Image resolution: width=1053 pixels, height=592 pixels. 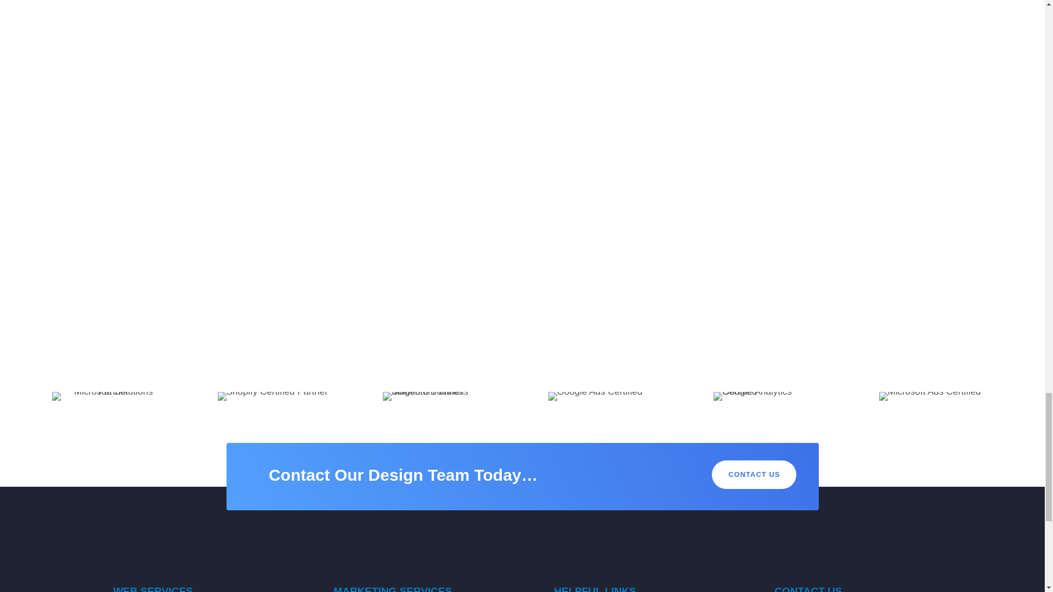 I want to click on CONTACT US, so click(x=754, y=475).